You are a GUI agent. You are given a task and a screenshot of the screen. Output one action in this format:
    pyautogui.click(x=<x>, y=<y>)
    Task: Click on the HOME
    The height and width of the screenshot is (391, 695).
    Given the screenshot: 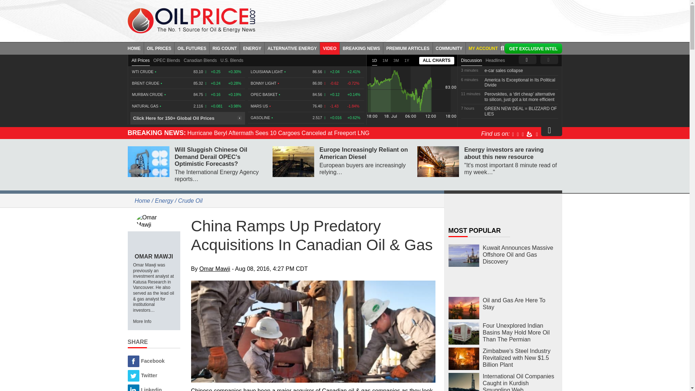 What is the action you would take?
    pyautogui.click(x=135, y=48)
    